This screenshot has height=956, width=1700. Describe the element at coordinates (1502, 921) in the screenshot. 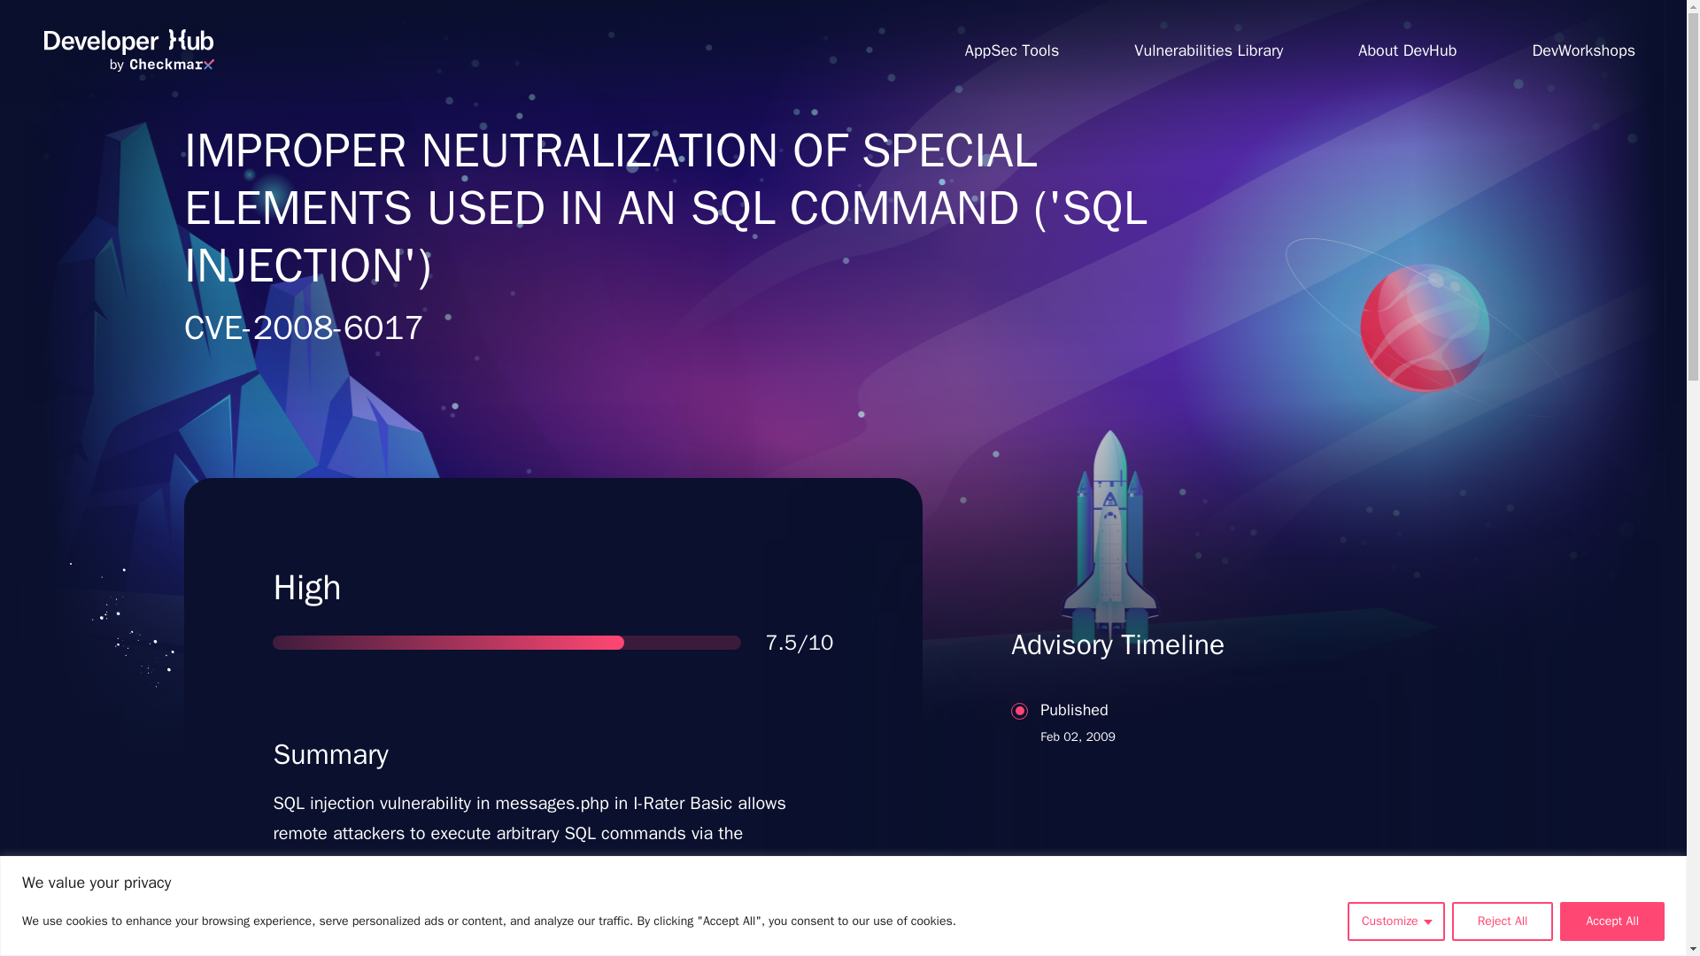

I see `Customize` at that location.